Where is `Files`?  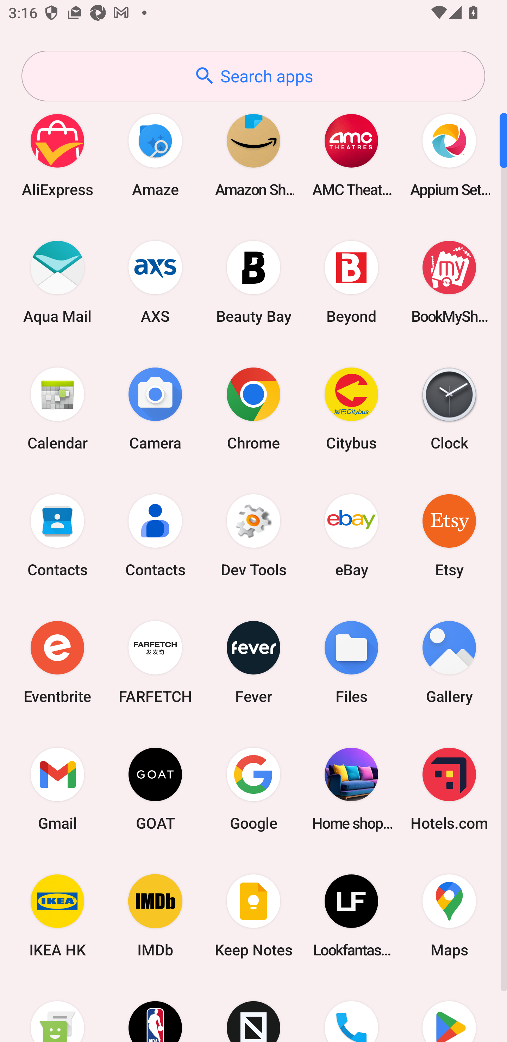
Files is located at coordinates (351, 662).